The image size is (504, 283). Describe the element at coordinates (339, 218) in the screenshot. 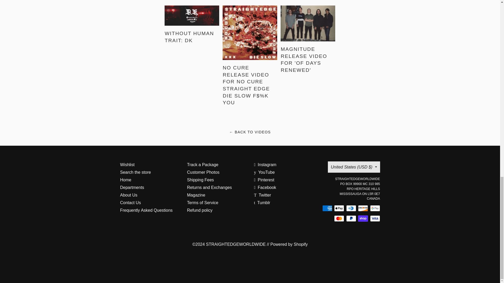

I see `Mastercard` at that location.